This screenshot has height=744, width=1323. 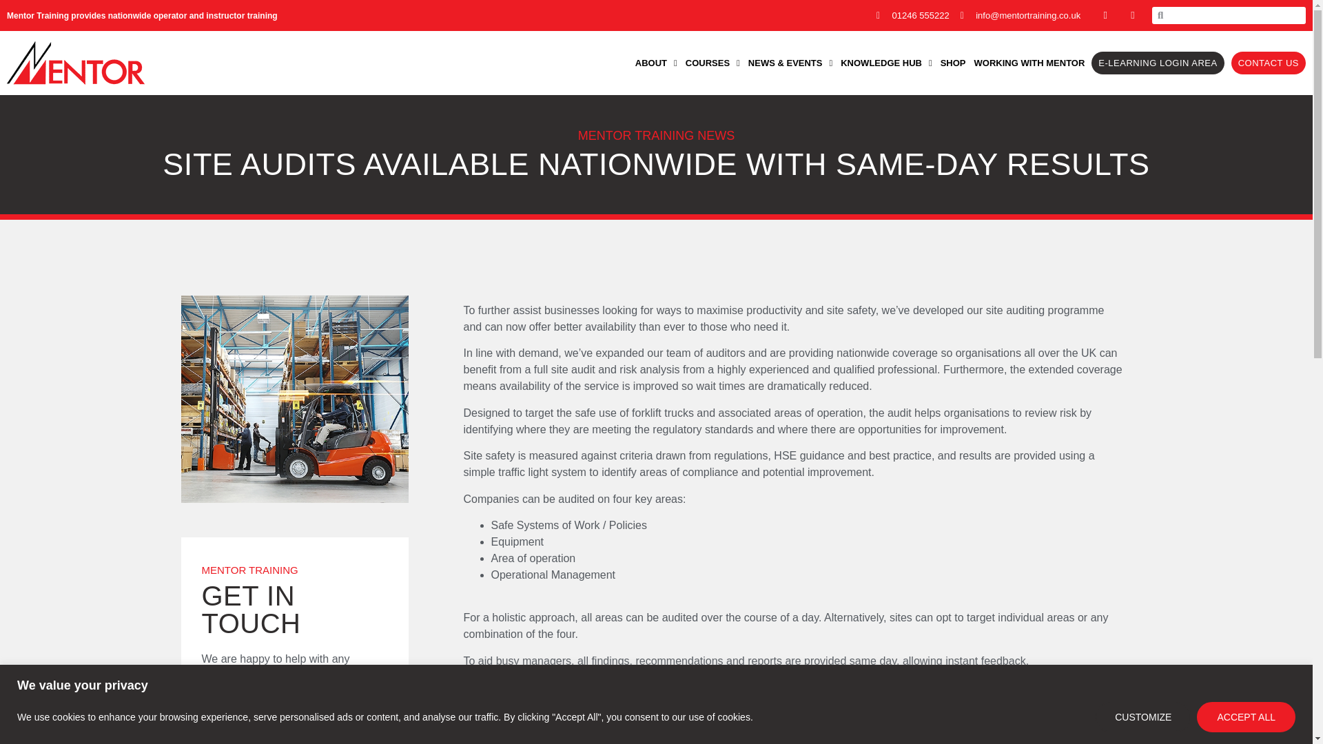 What do you see at coordinates (1246, 716) in the screenshot?
I see `ACCEPT ALL` at bounding box center [1246, 716].